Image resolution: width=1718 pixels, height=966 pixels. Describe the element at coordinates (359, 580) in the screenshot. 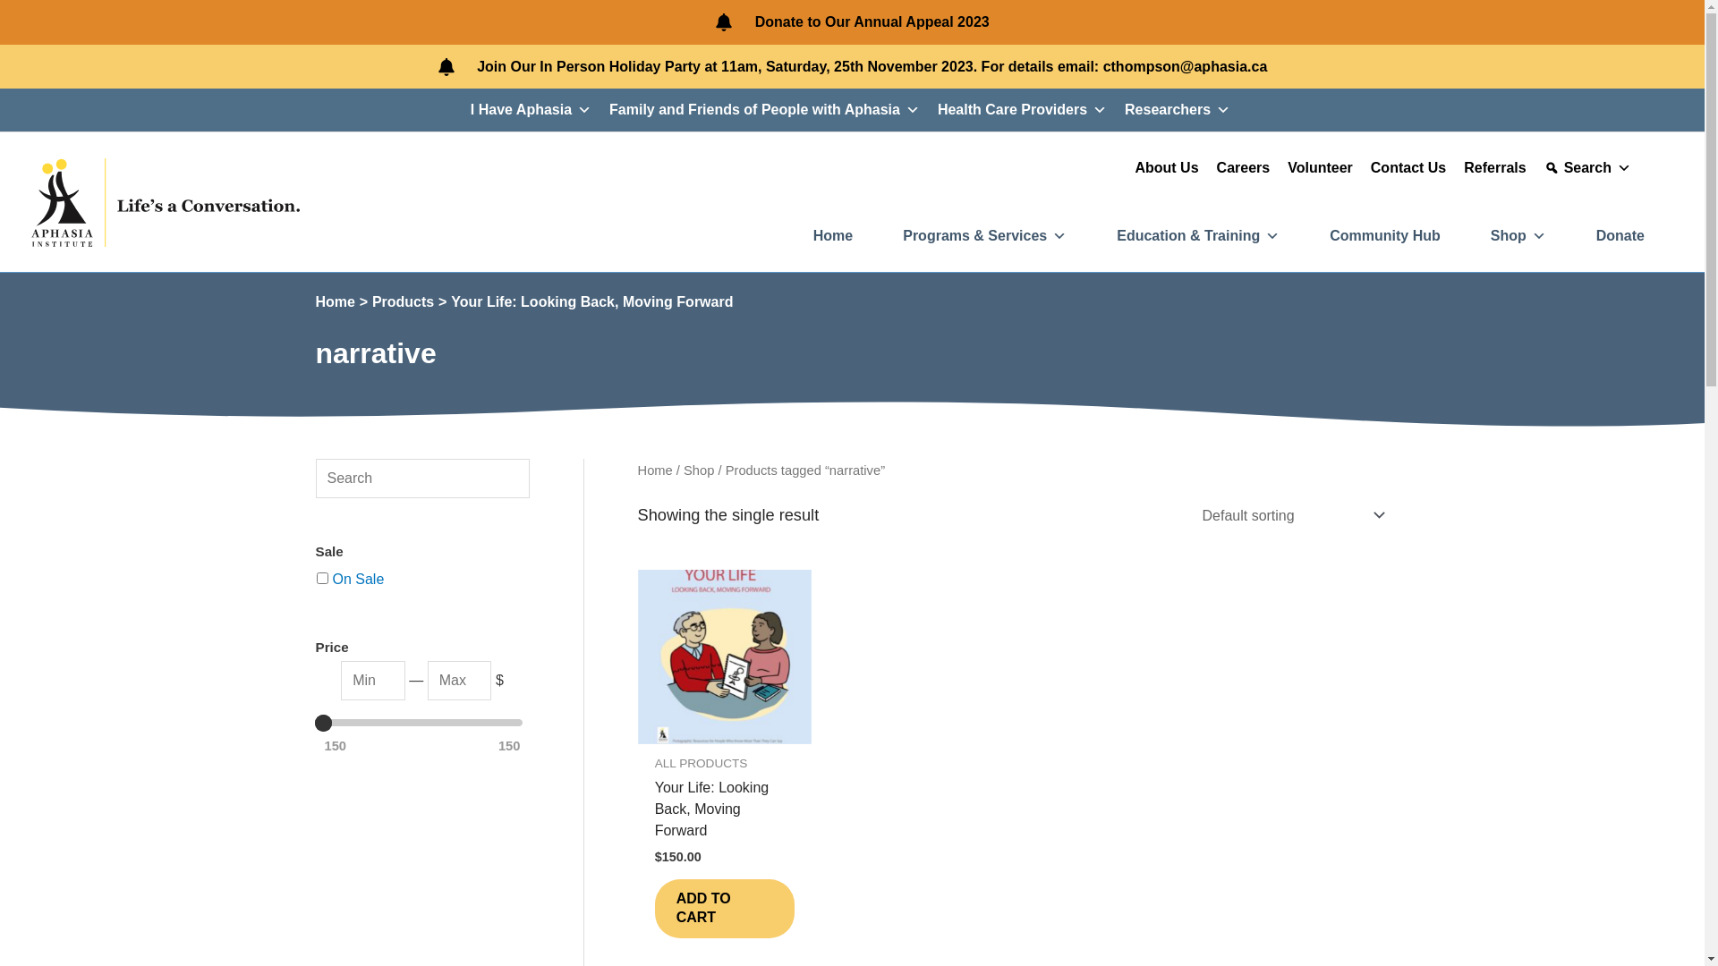

I see `On Sale` at that location.